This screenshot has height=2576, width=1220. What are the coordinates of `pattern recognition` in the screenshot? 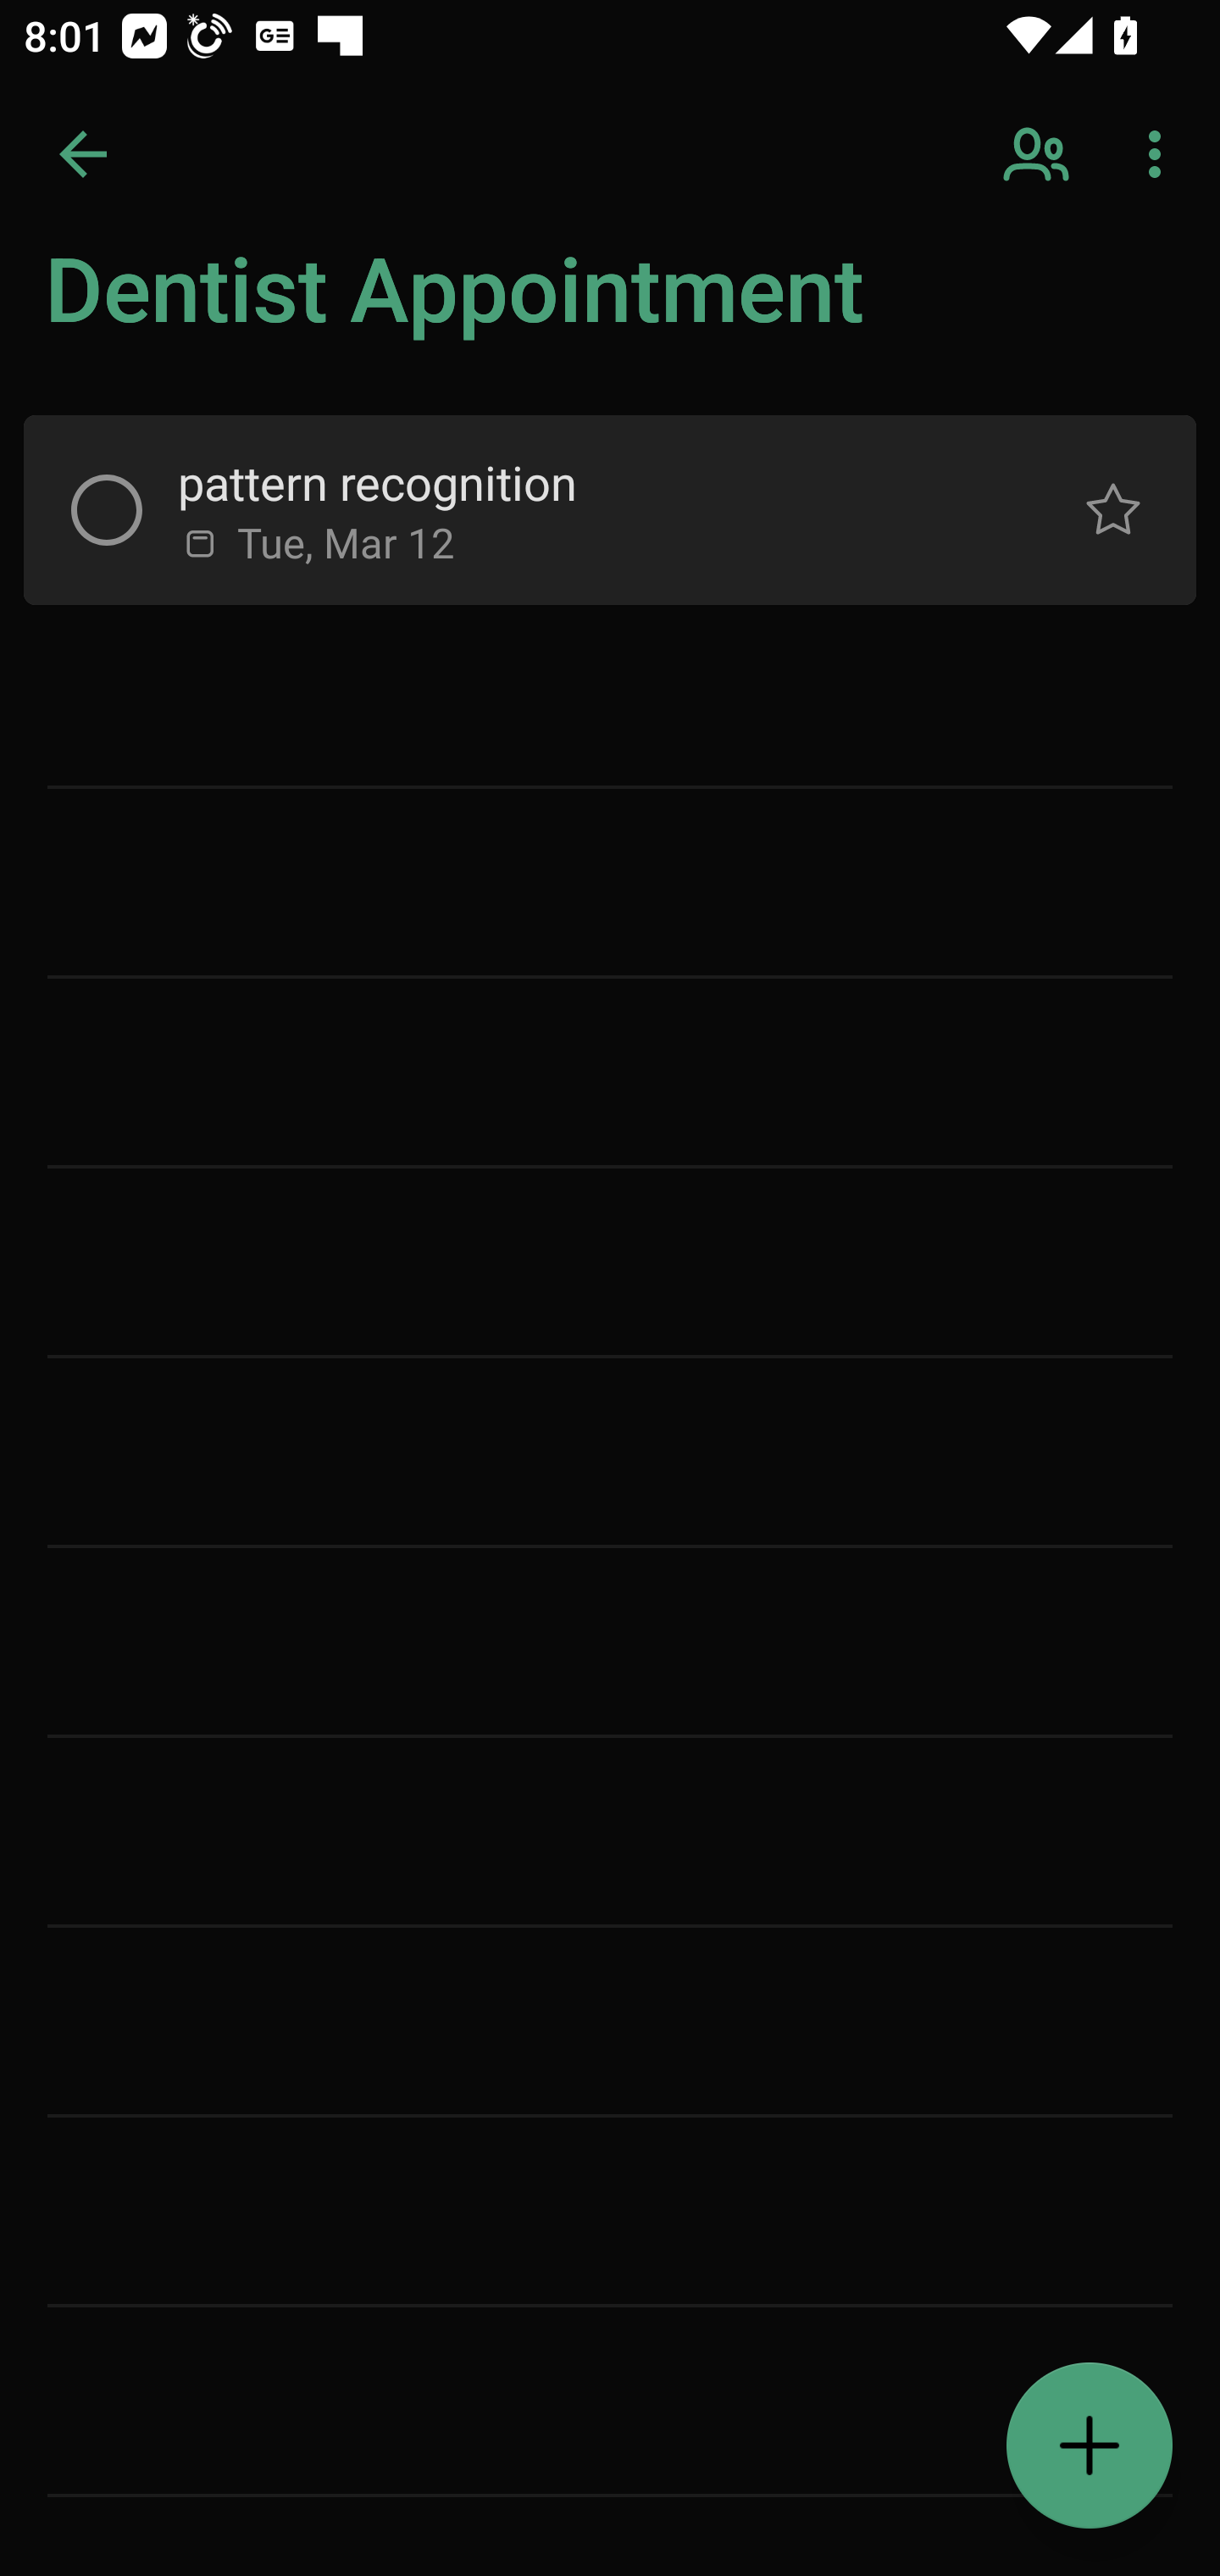 It's located at (586, 483).